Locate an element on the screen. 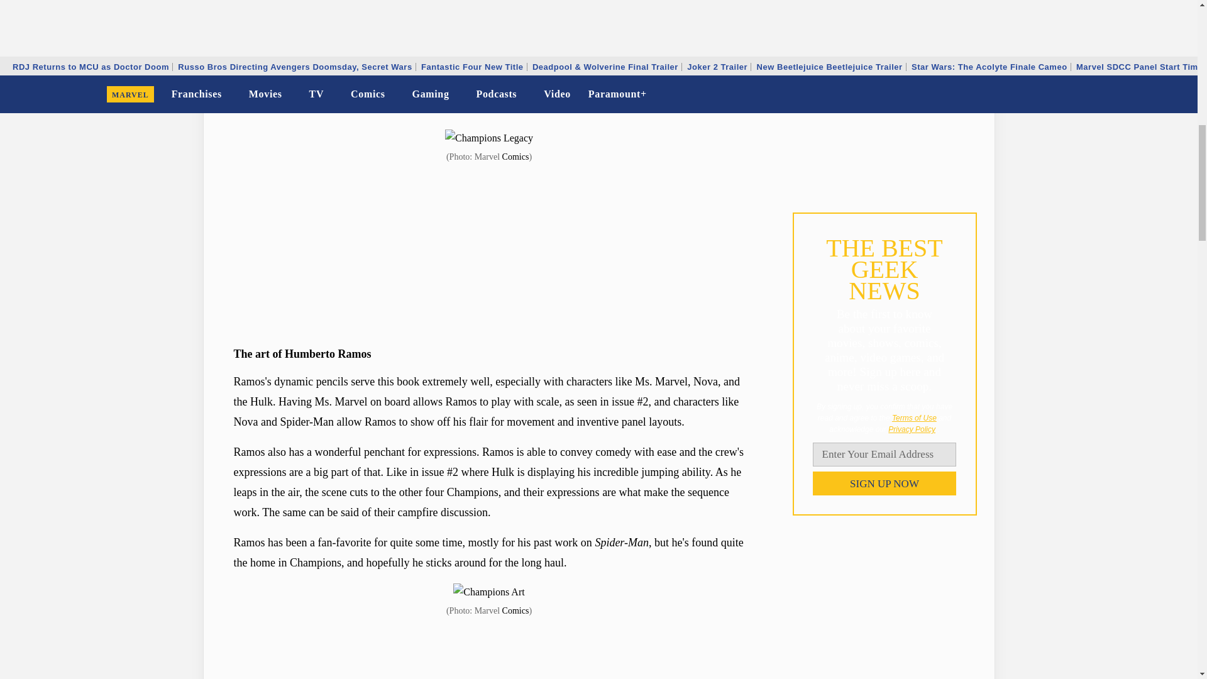 The width and height of the screenshot is (1207, 679). Champions Art is located at coordinates (488, 592).